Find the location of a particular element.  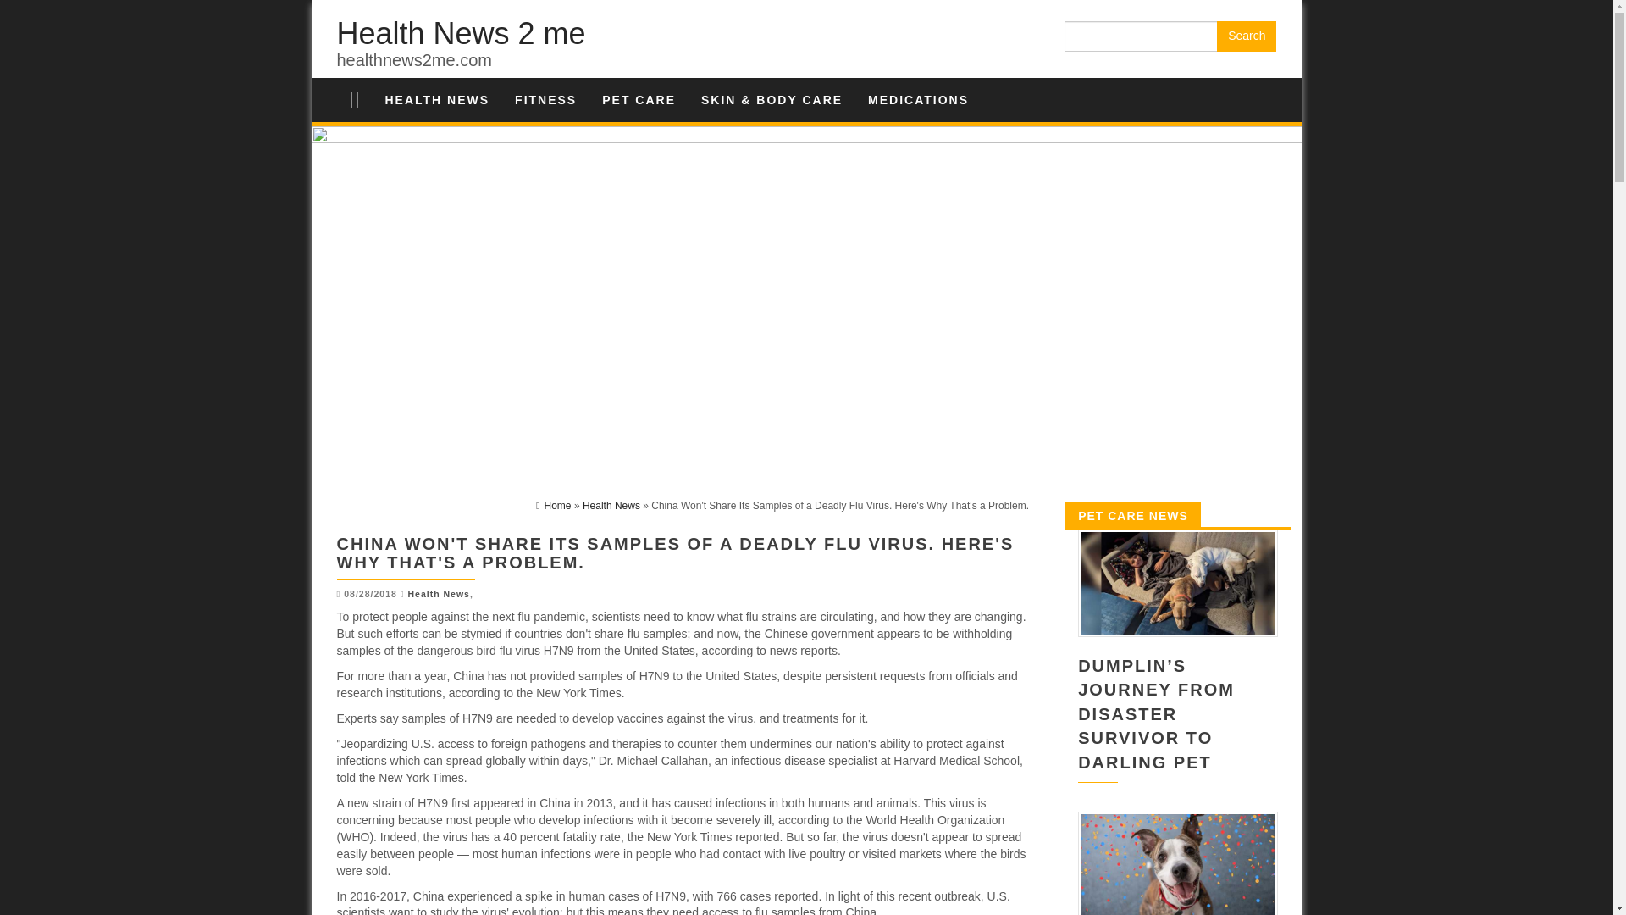

Health News 2 me is located at coordinates (461, 34).